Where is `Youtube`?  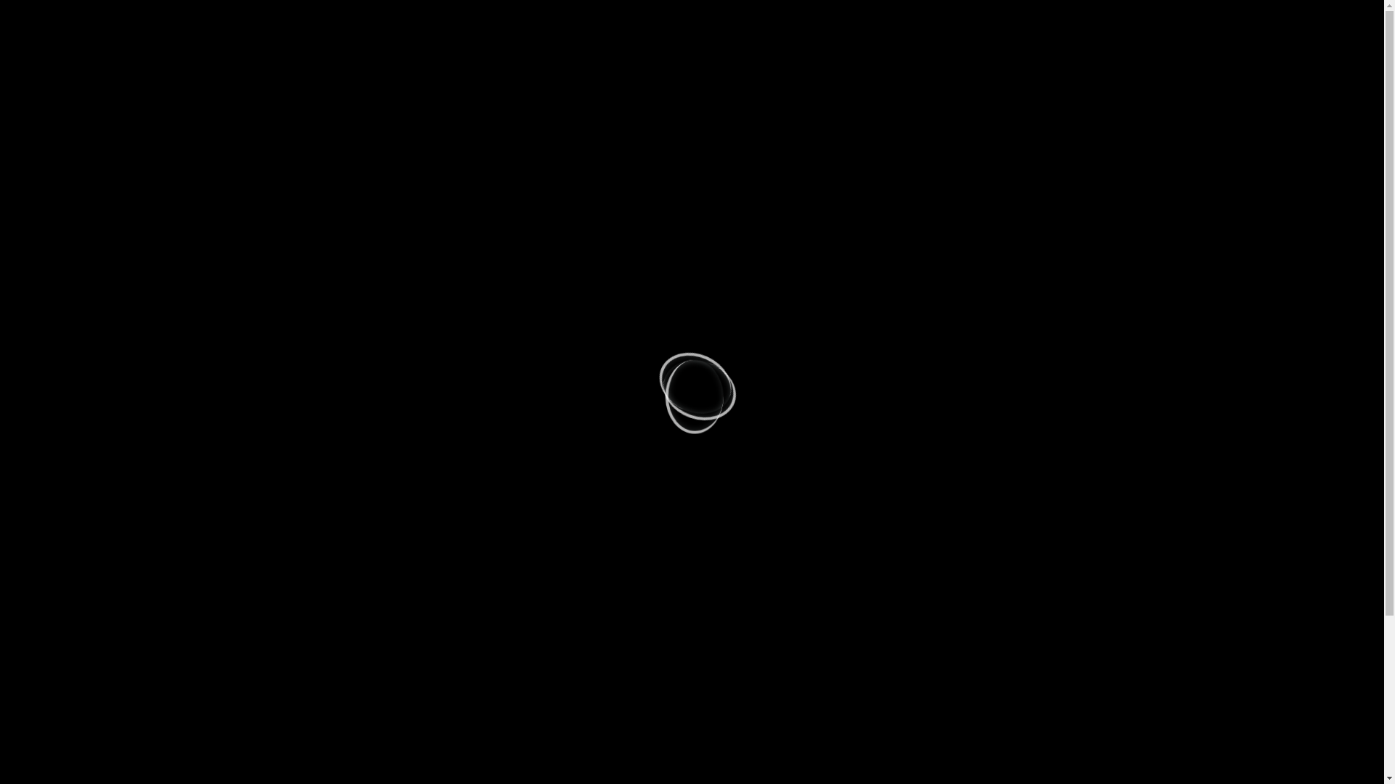
Youtube is located at coordinates (1082, 19).